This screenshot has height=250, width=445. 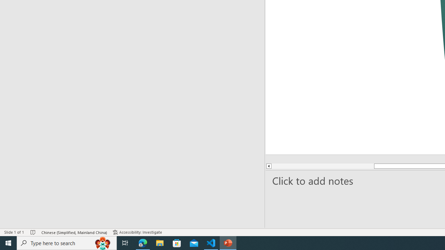 I want to click on Line up, so click(x=251, y=166).